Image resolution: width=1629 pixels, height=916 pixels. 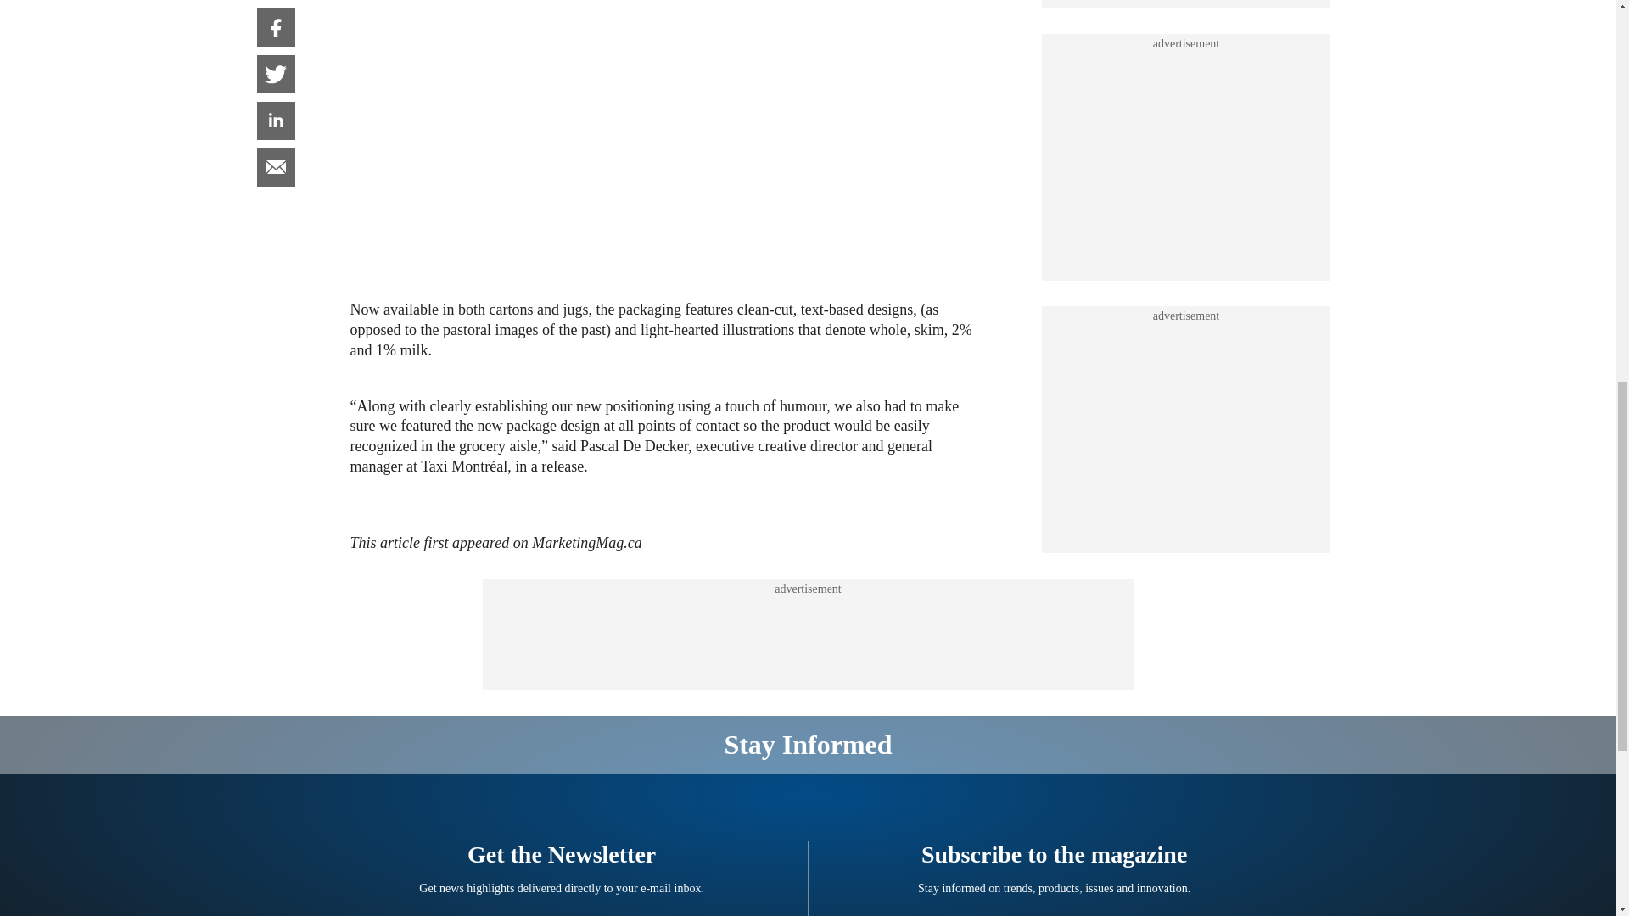 What do you see at coordinates (1186, 241) in the screenshot?
I see `3rd party ad content` at bounding box center [1186, 241].